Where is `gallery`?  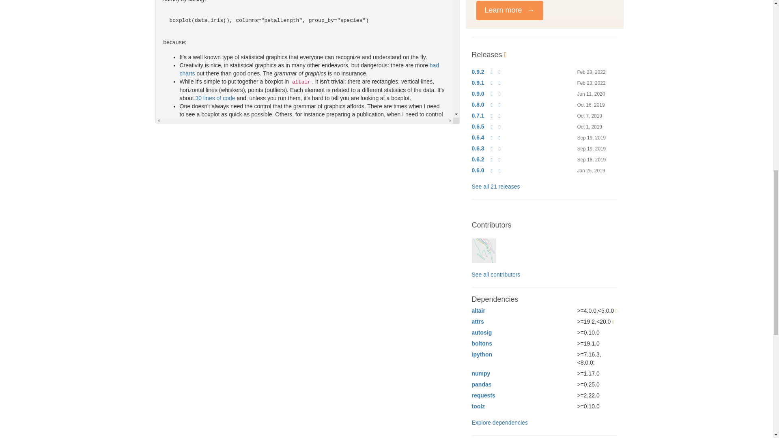 gallery is located at coordinates (198, 246).